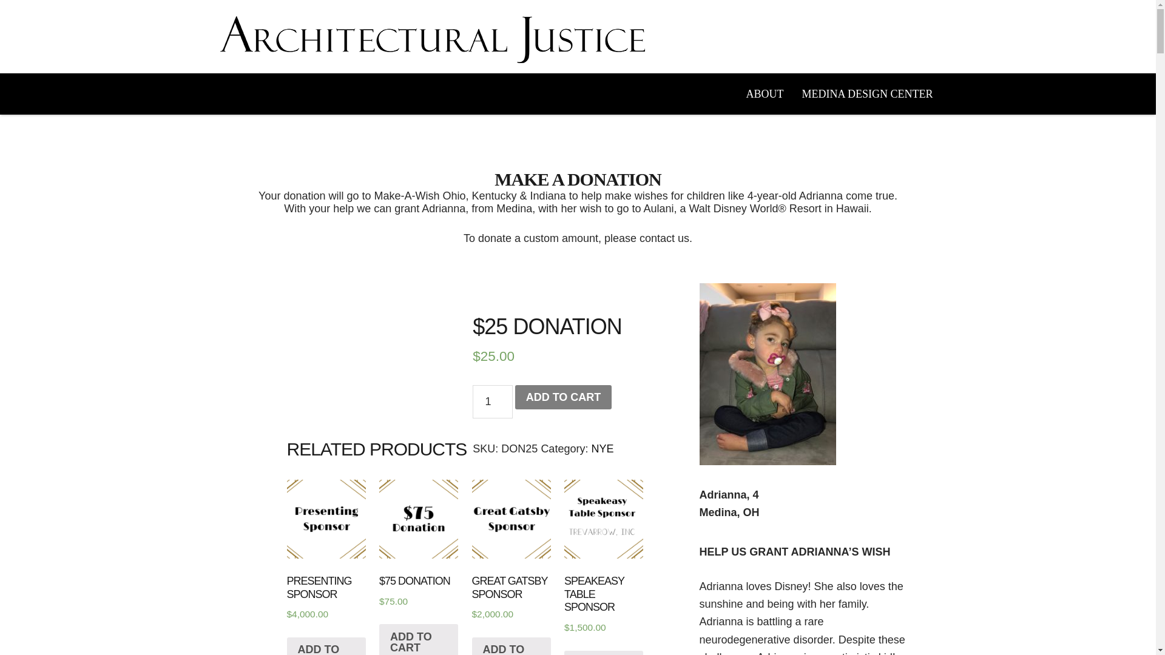 The height and width of the screenshot is (655, 1165). I want to click on ADD TO CART, so click(511, 646).